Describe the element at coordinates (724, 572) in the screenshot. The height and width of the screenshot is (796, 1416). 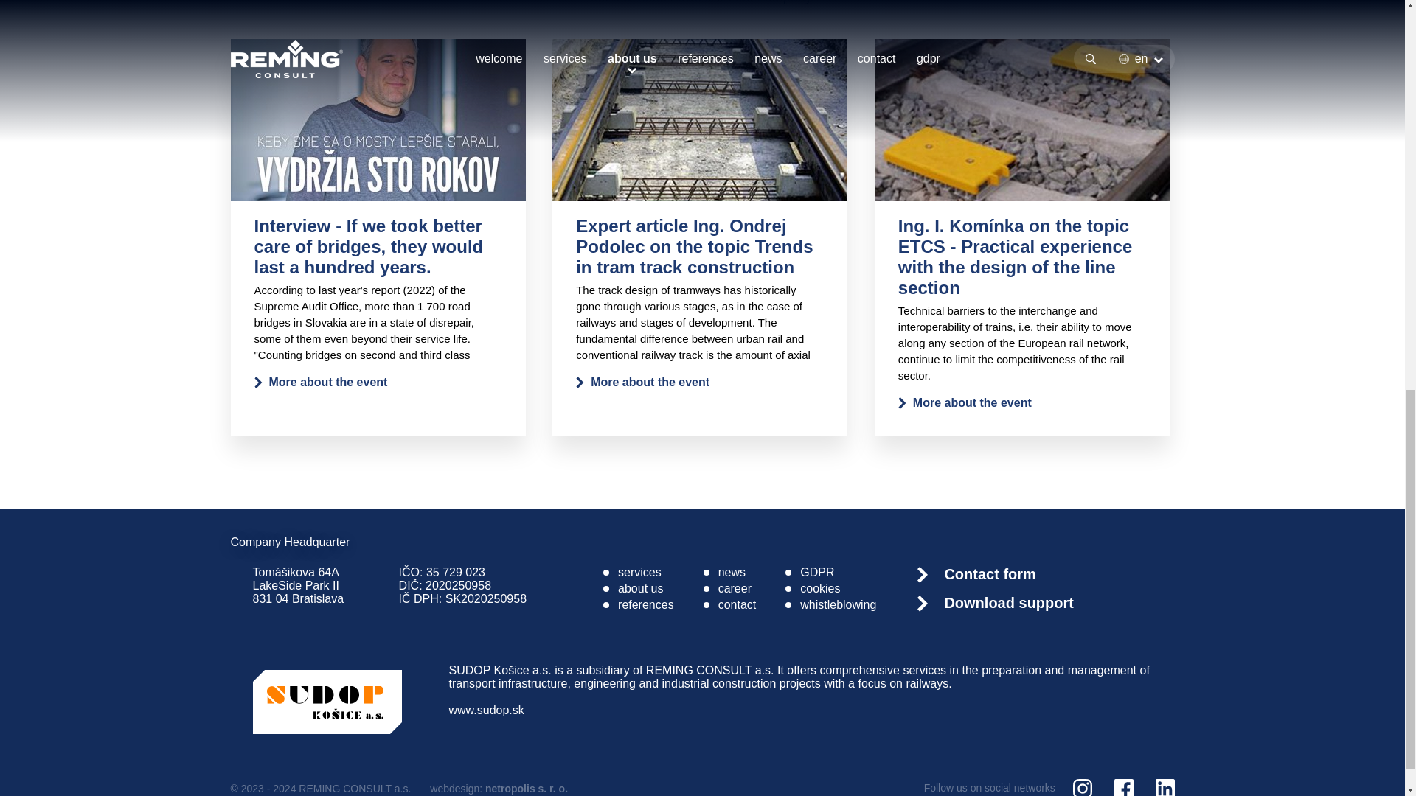
I see `news` at that location.